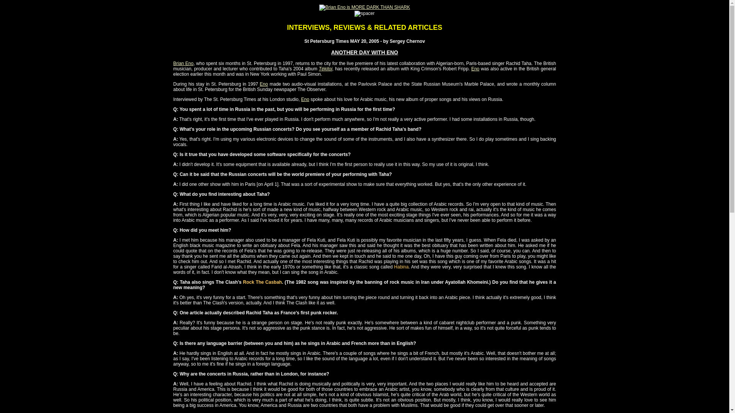 This screenshot has height=413, width=735. What do you see at coordinates (264, 84) in the screenshot?
I see `Eno` at bounding box center [264, 84].